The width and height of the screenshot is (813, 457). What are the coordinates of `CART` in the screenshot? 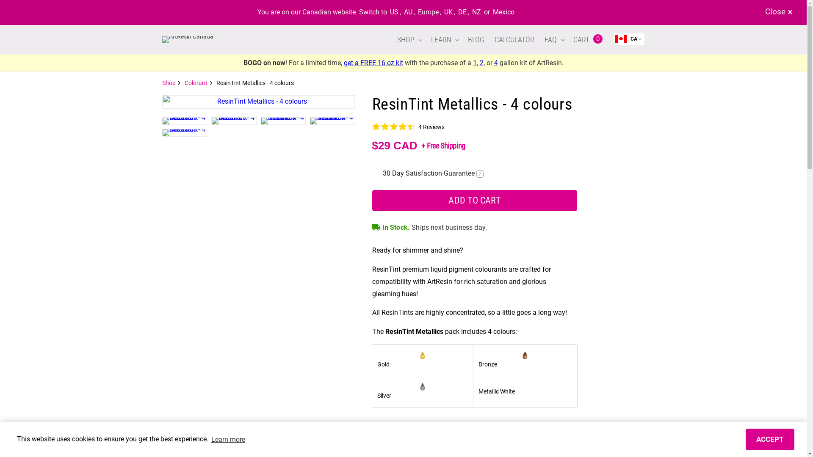 It's located at (580, 40).